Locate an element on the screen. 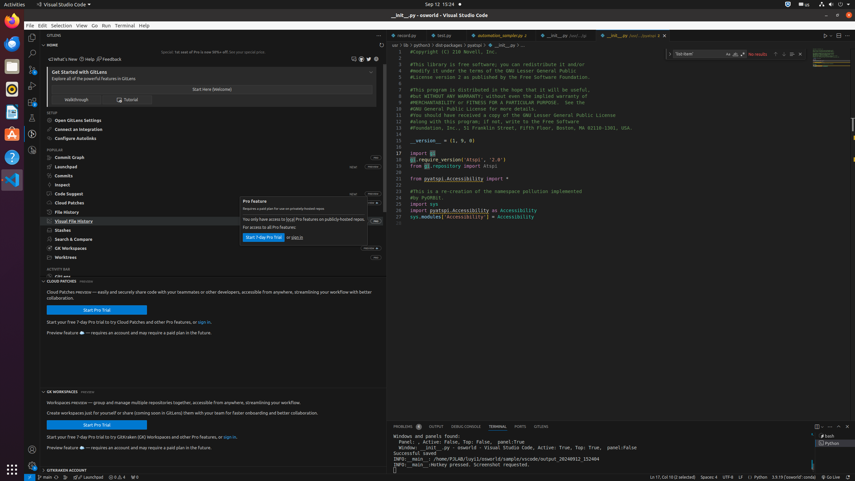 The width and height of the screenshot is (855, 481). Debug Console (Ctrl+Shift+Y) is located at coordinates (466, 427).